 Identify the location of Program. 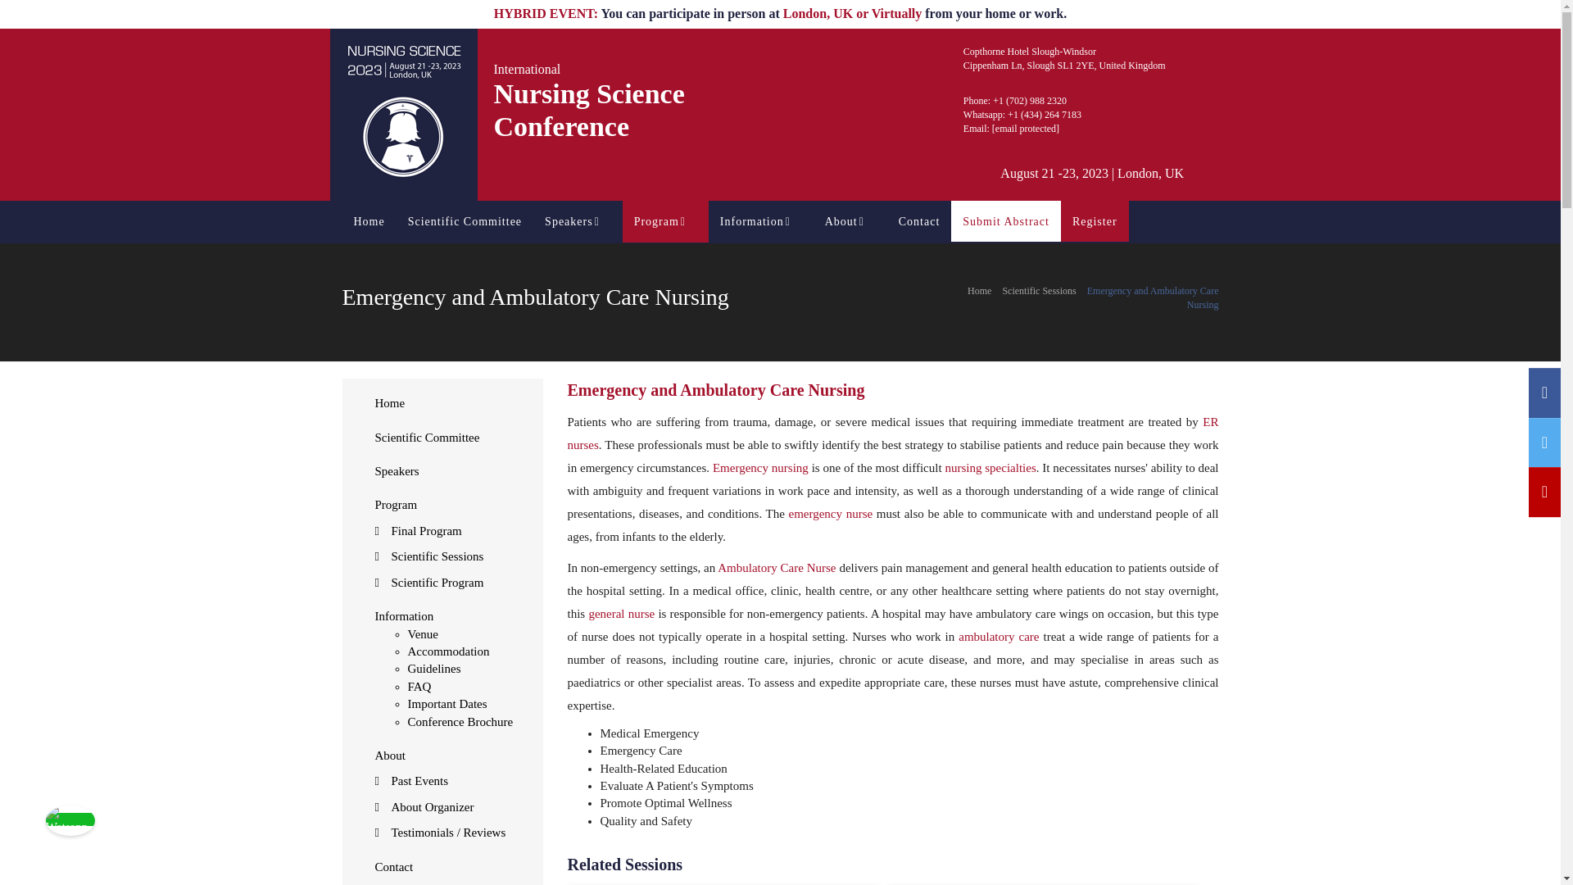
(397, 505).